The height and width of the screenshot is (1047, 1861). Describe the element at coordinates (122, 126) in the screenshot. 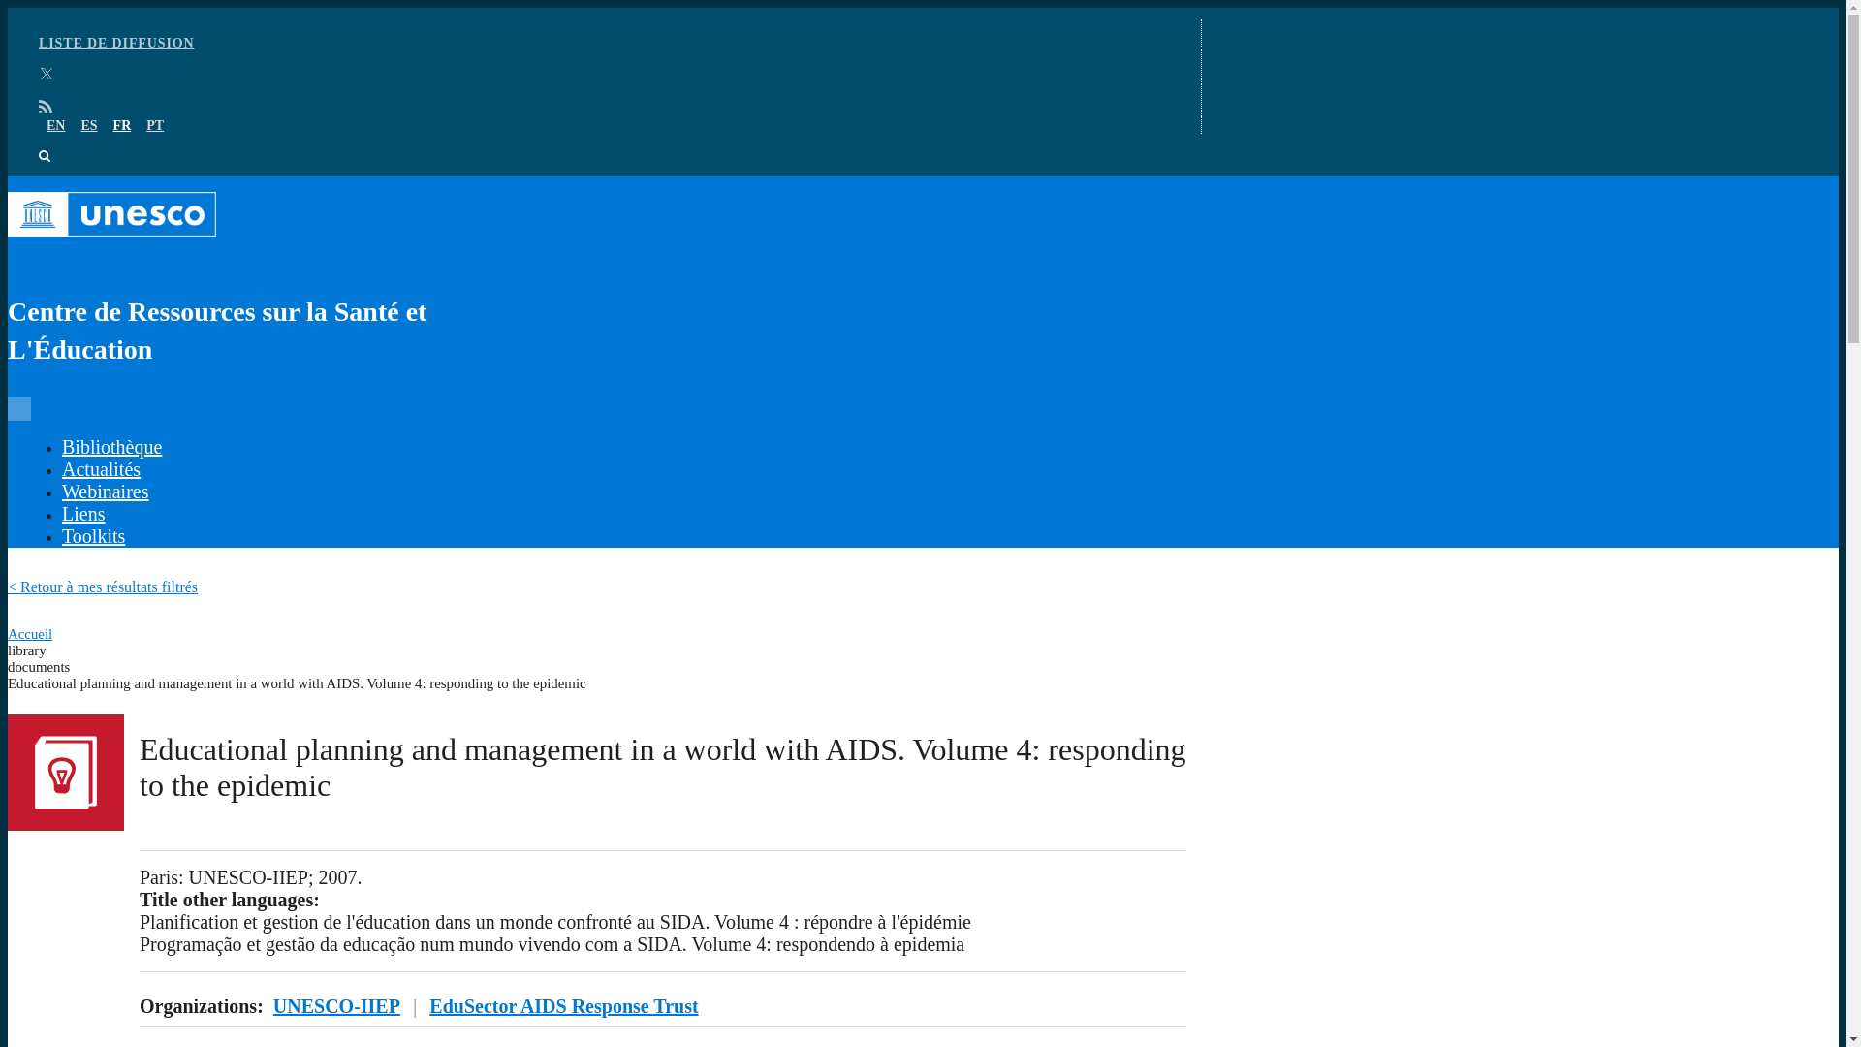

I see `FR` at that location.